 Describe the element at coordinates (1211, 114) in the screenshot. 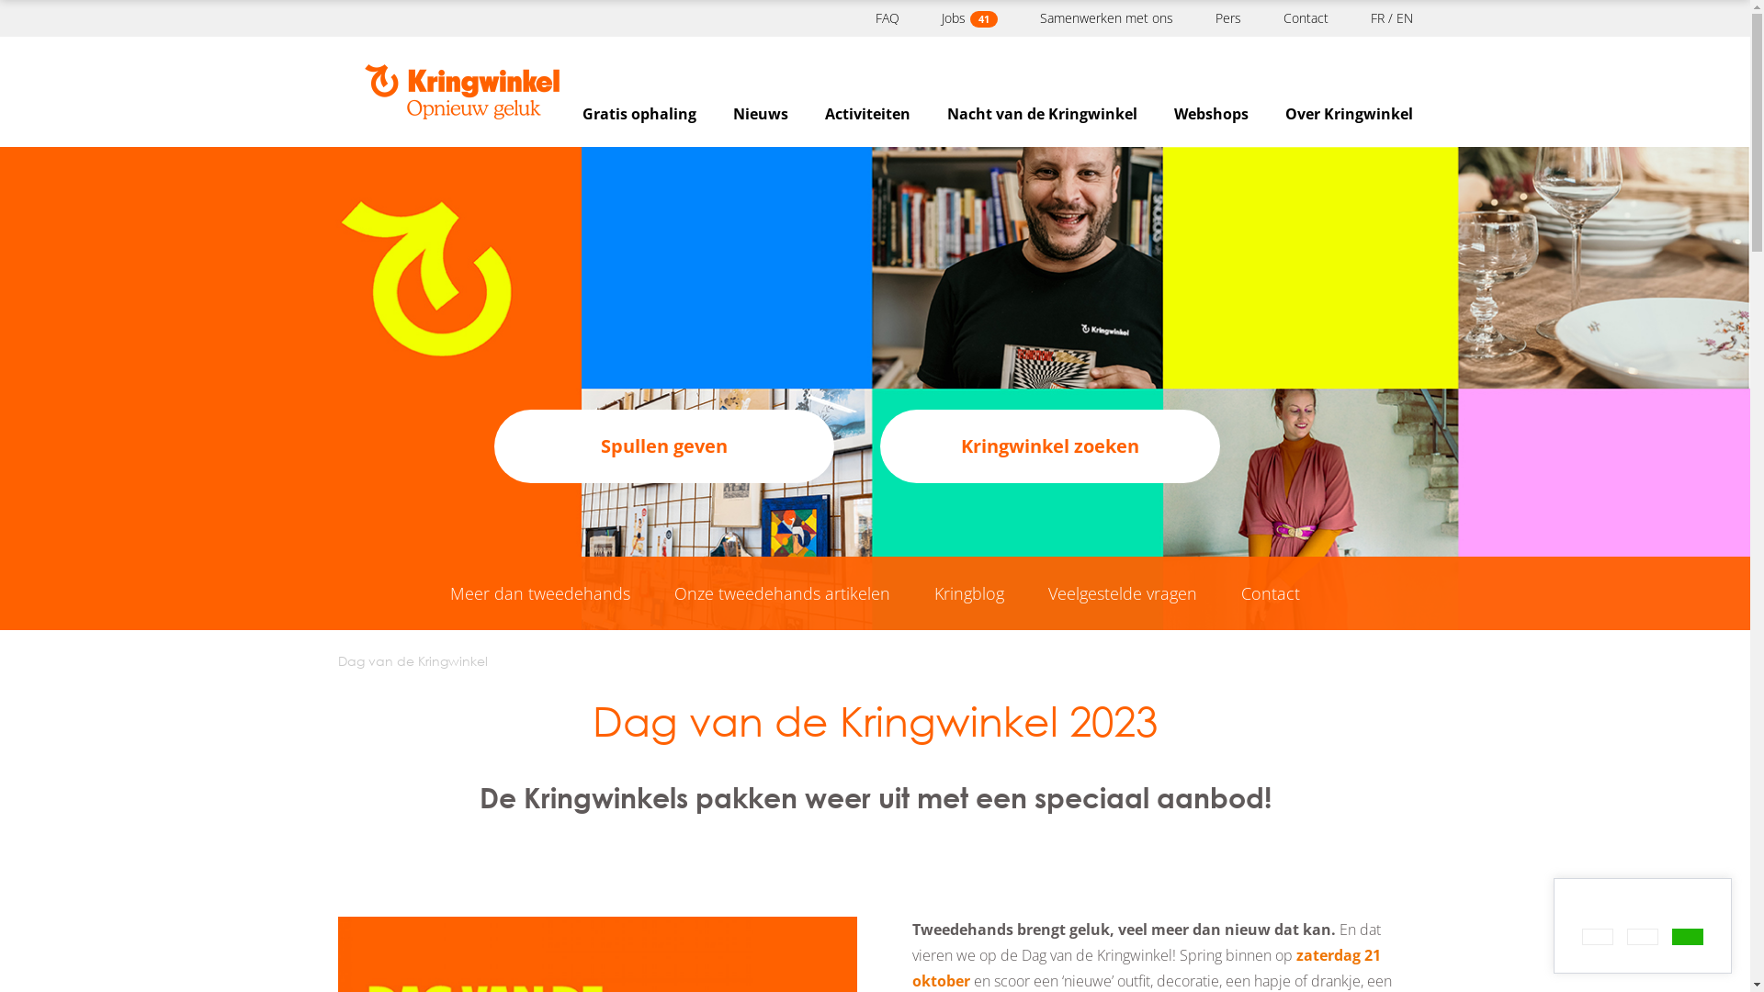

I see `Webshops` at that location.